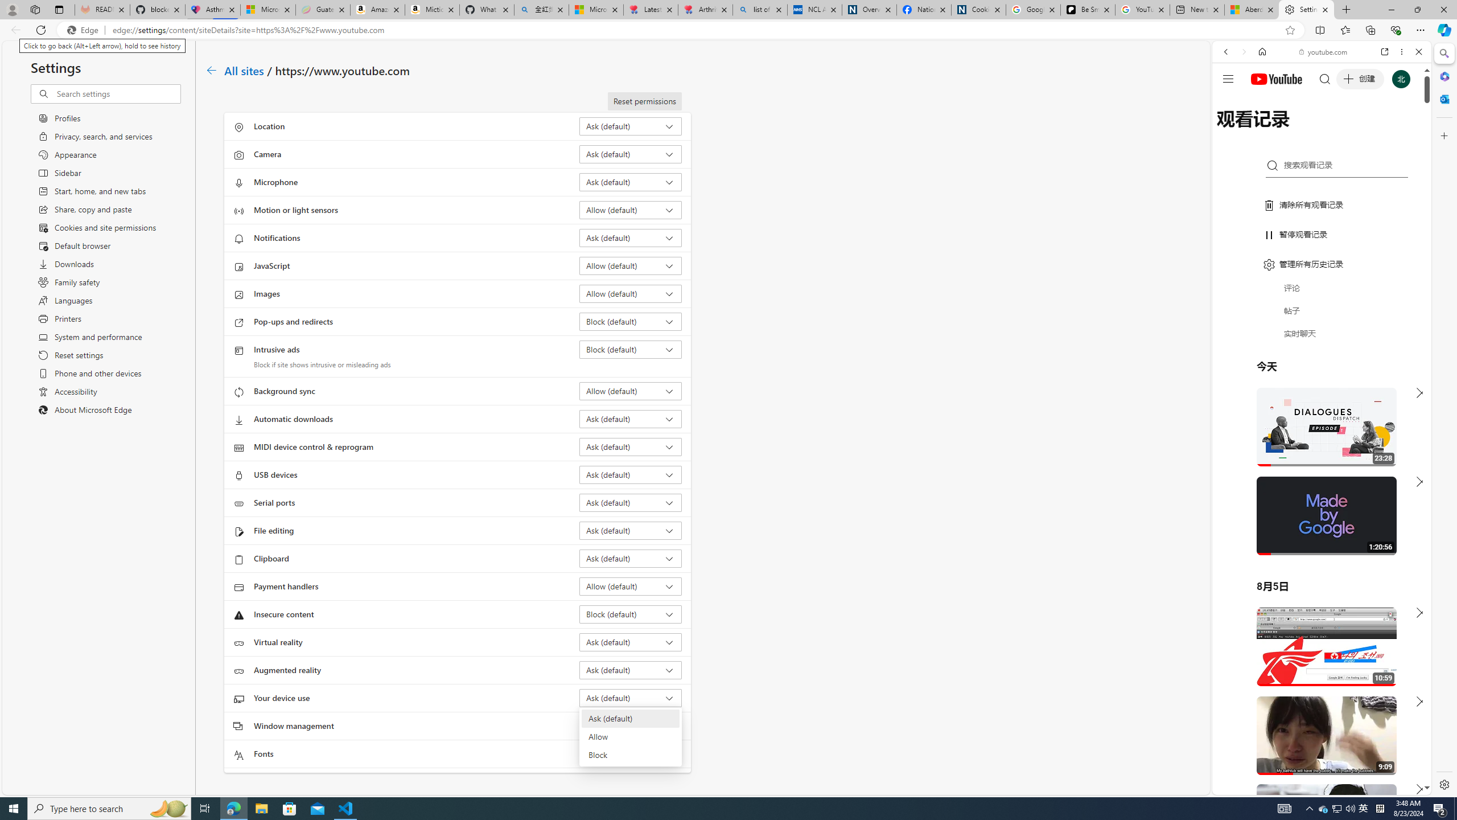  Describe the element at coordinates (631, 391) in the screenshot. I see `Background sync Allow (default)` at that location.